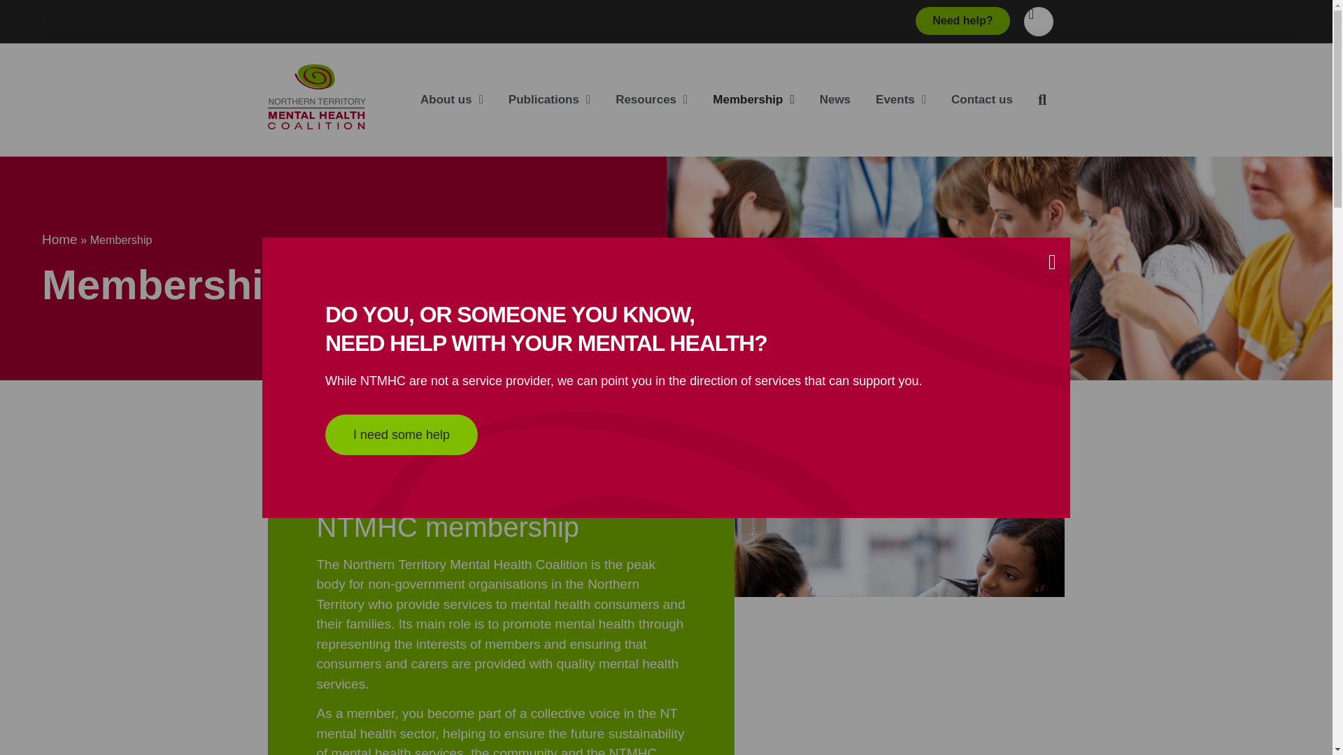 The height and width of the screenshot is (755, 1343). What do you see at coordinates (651, 99) in the screenshot?
I see `Resources` at bounding box center [651, 99].